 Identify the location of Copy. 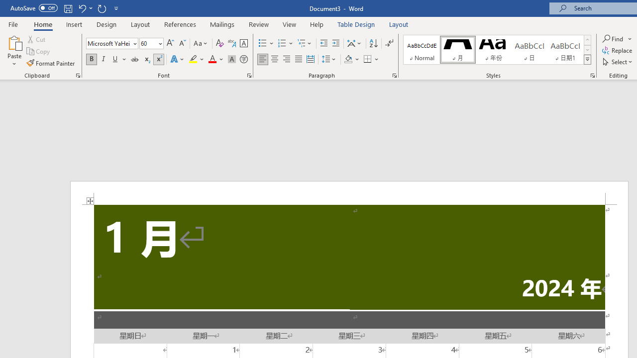
(39, 52).